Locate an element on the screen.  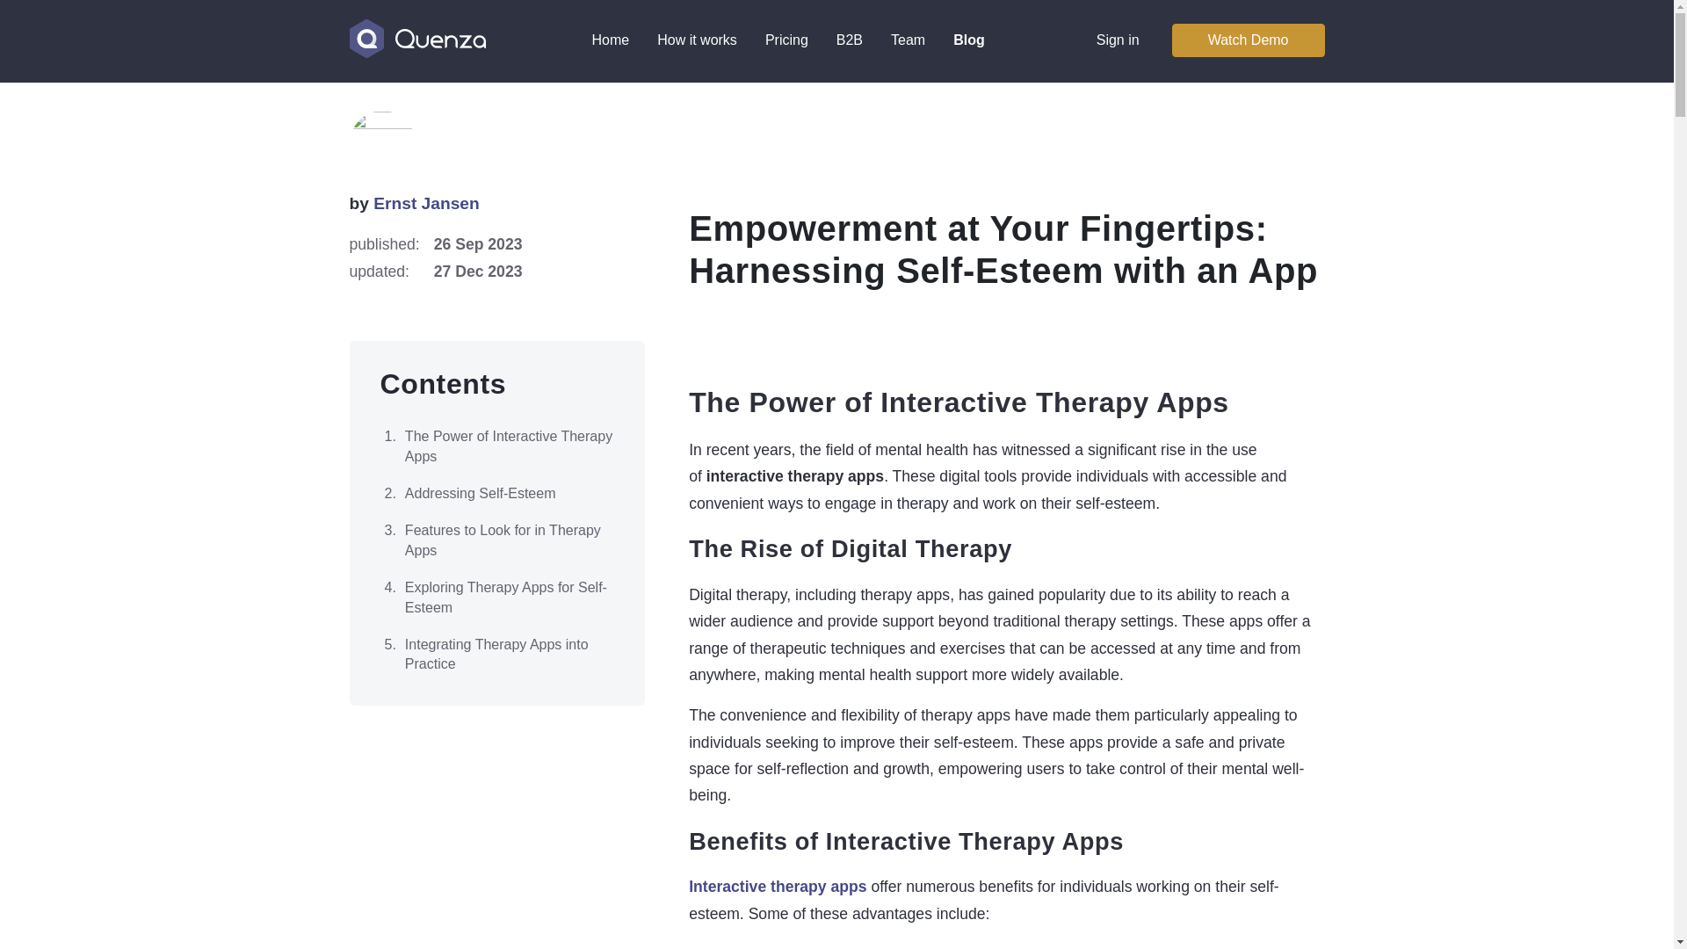
How it works is located at coordinates (696, 40).